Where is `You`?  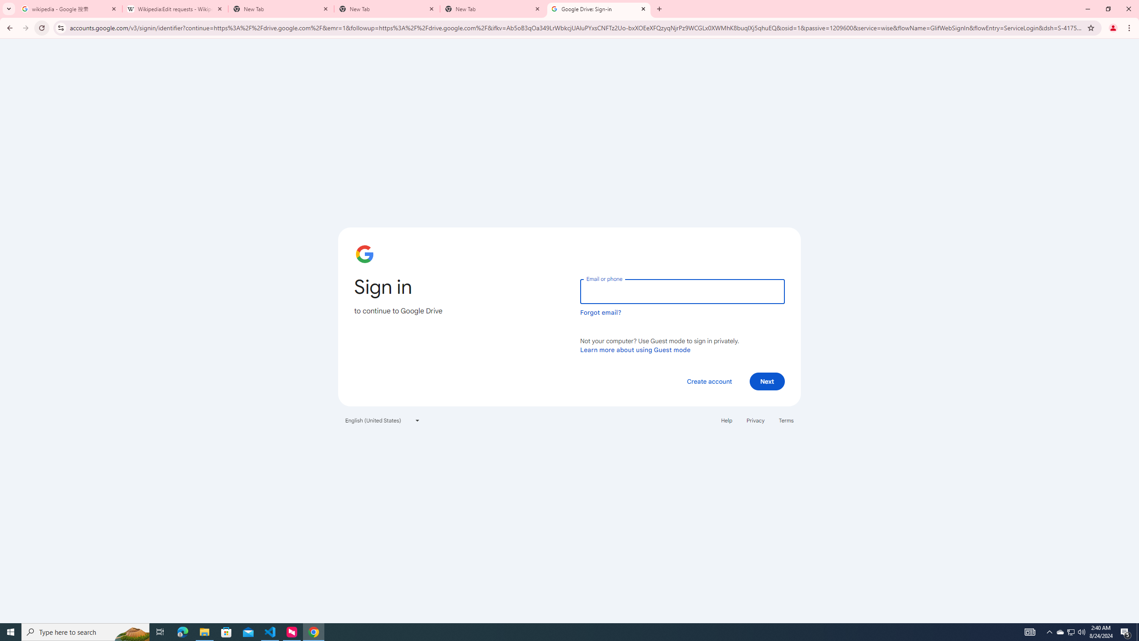
You is located at coordinates (1113, 28).